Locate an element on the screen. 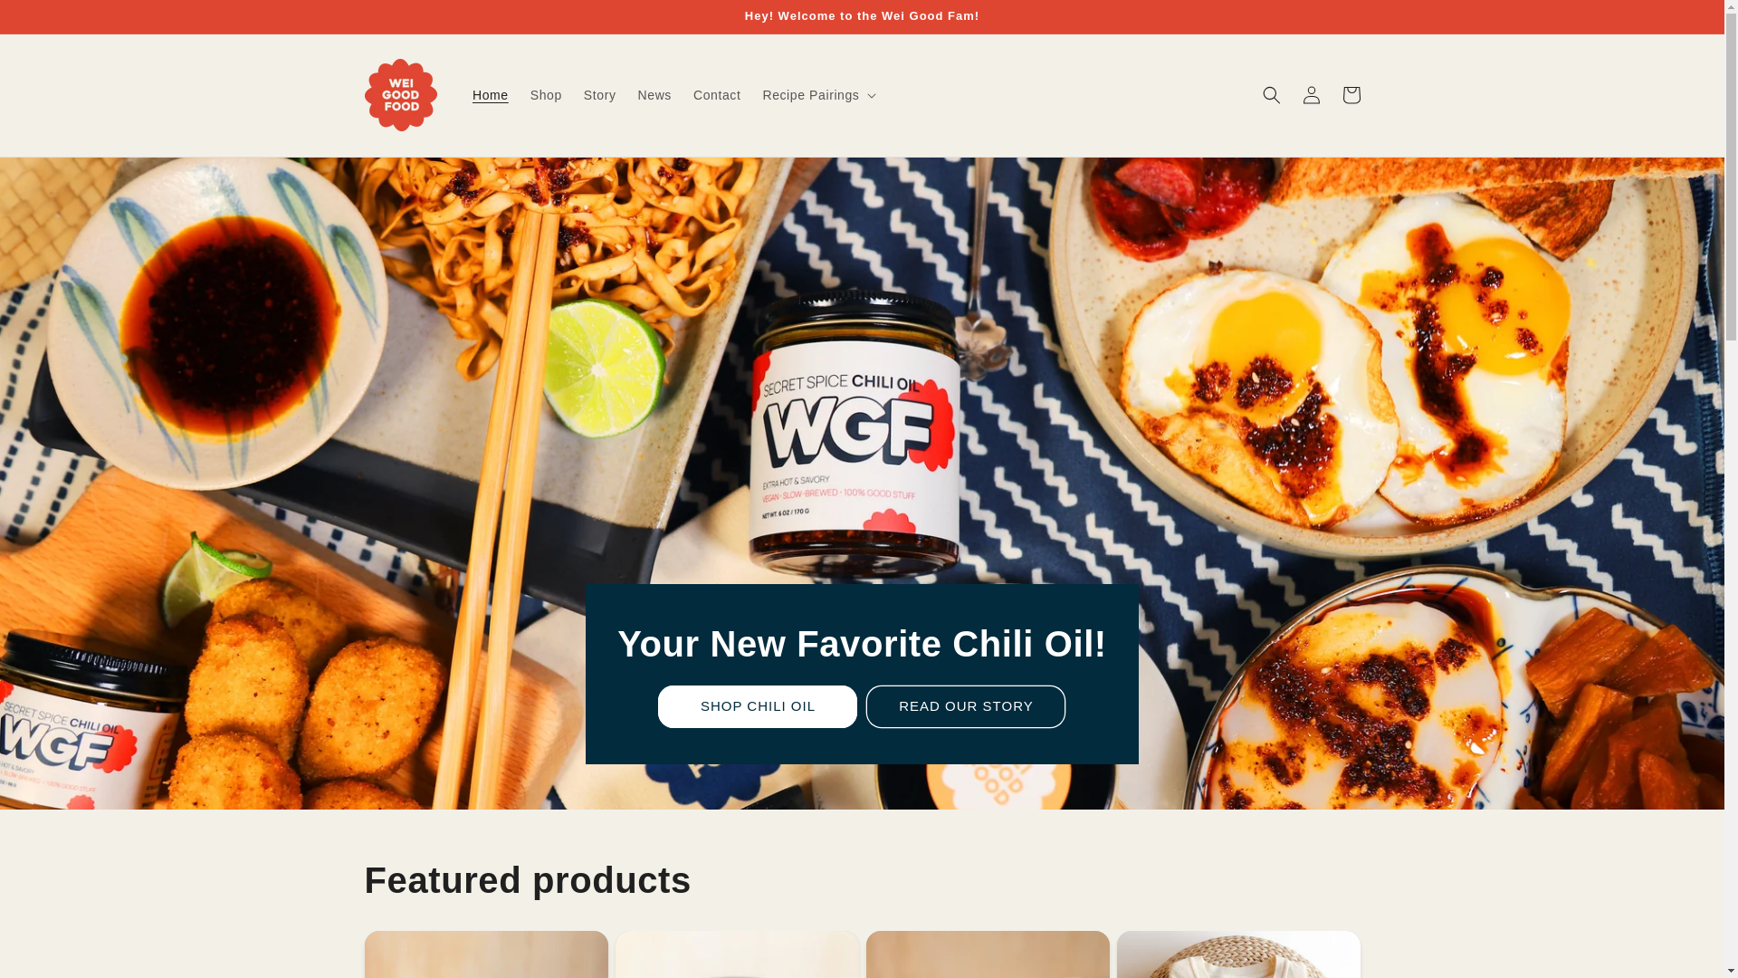 The width and height of the screenshot is (1738, 978). Cart is located at coordinates (1351, 95).